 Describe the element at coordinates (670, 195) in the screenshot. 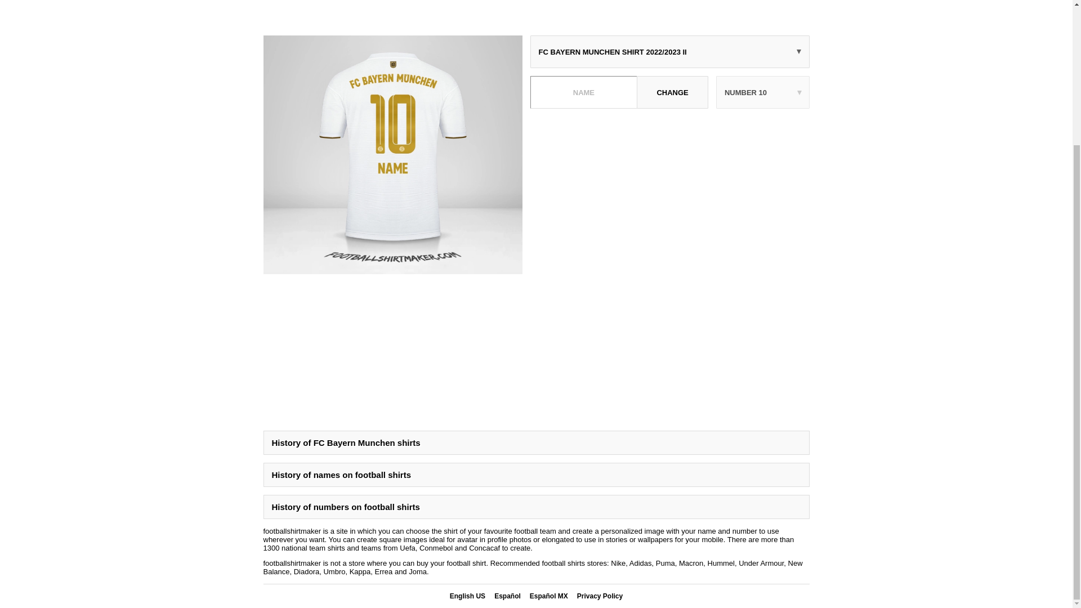

I see `Advertisement` at that location.